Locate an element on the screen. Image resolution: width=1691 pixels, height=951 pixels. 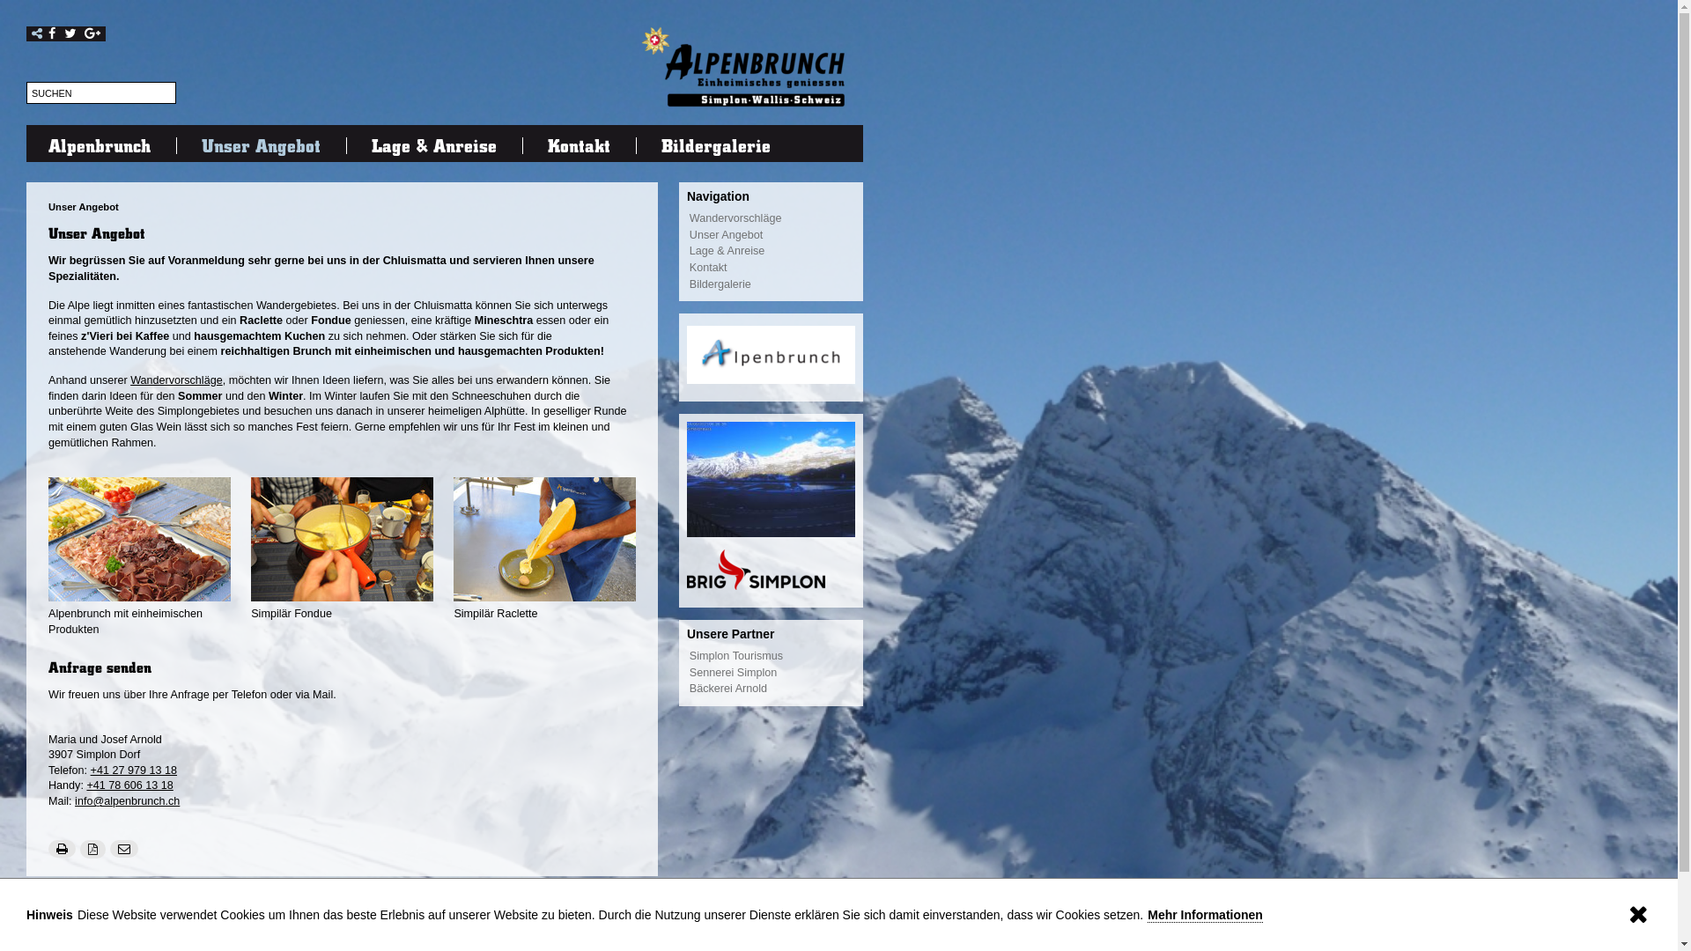
Home is located at coordinates (56, 925).